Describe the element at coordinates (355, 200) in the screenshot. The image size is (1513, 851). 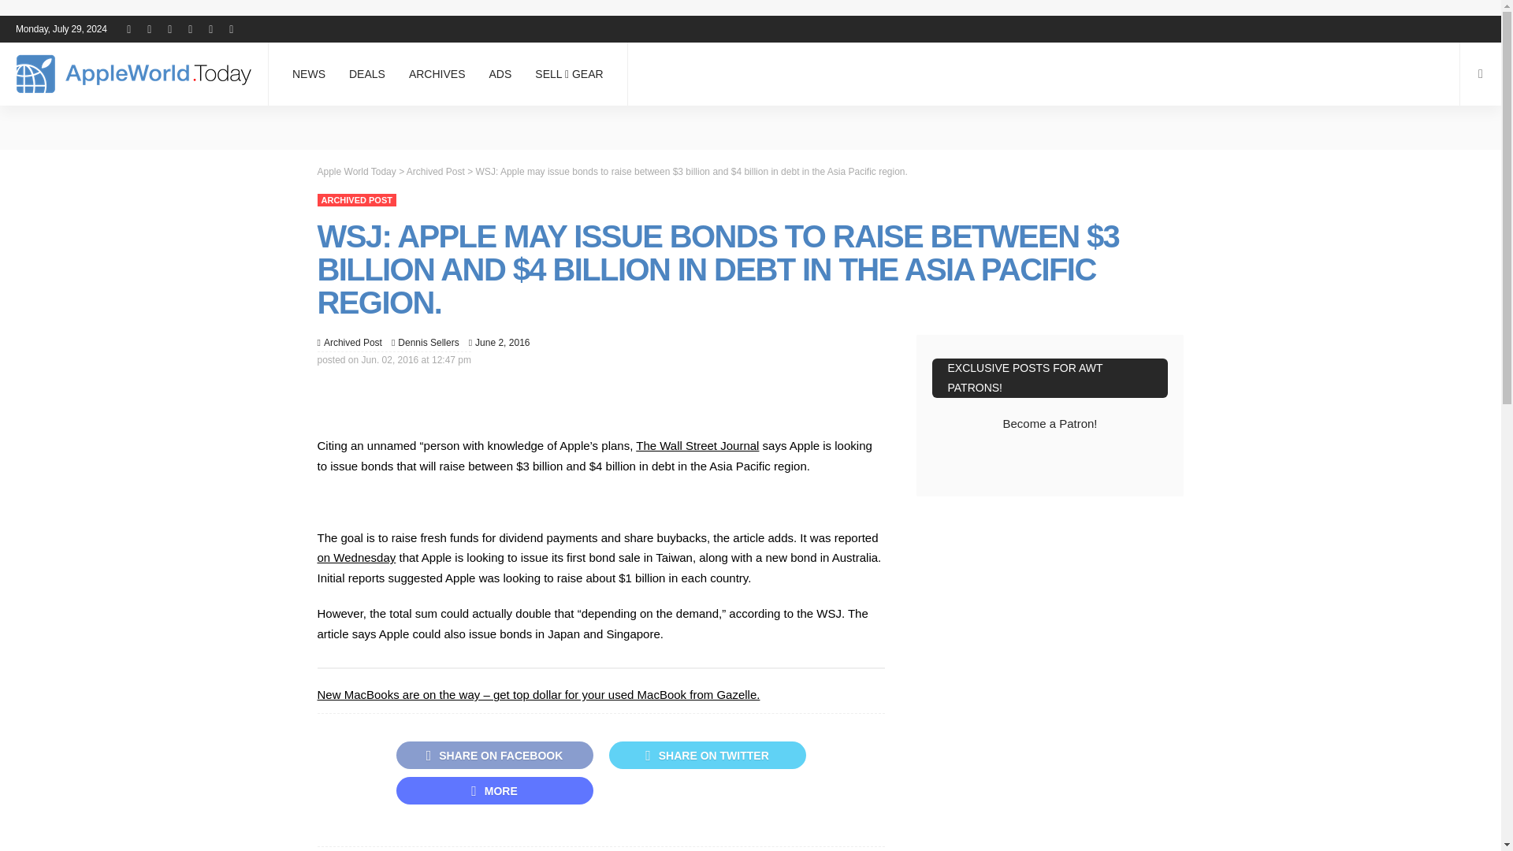
I see `Archived Post` at that location.